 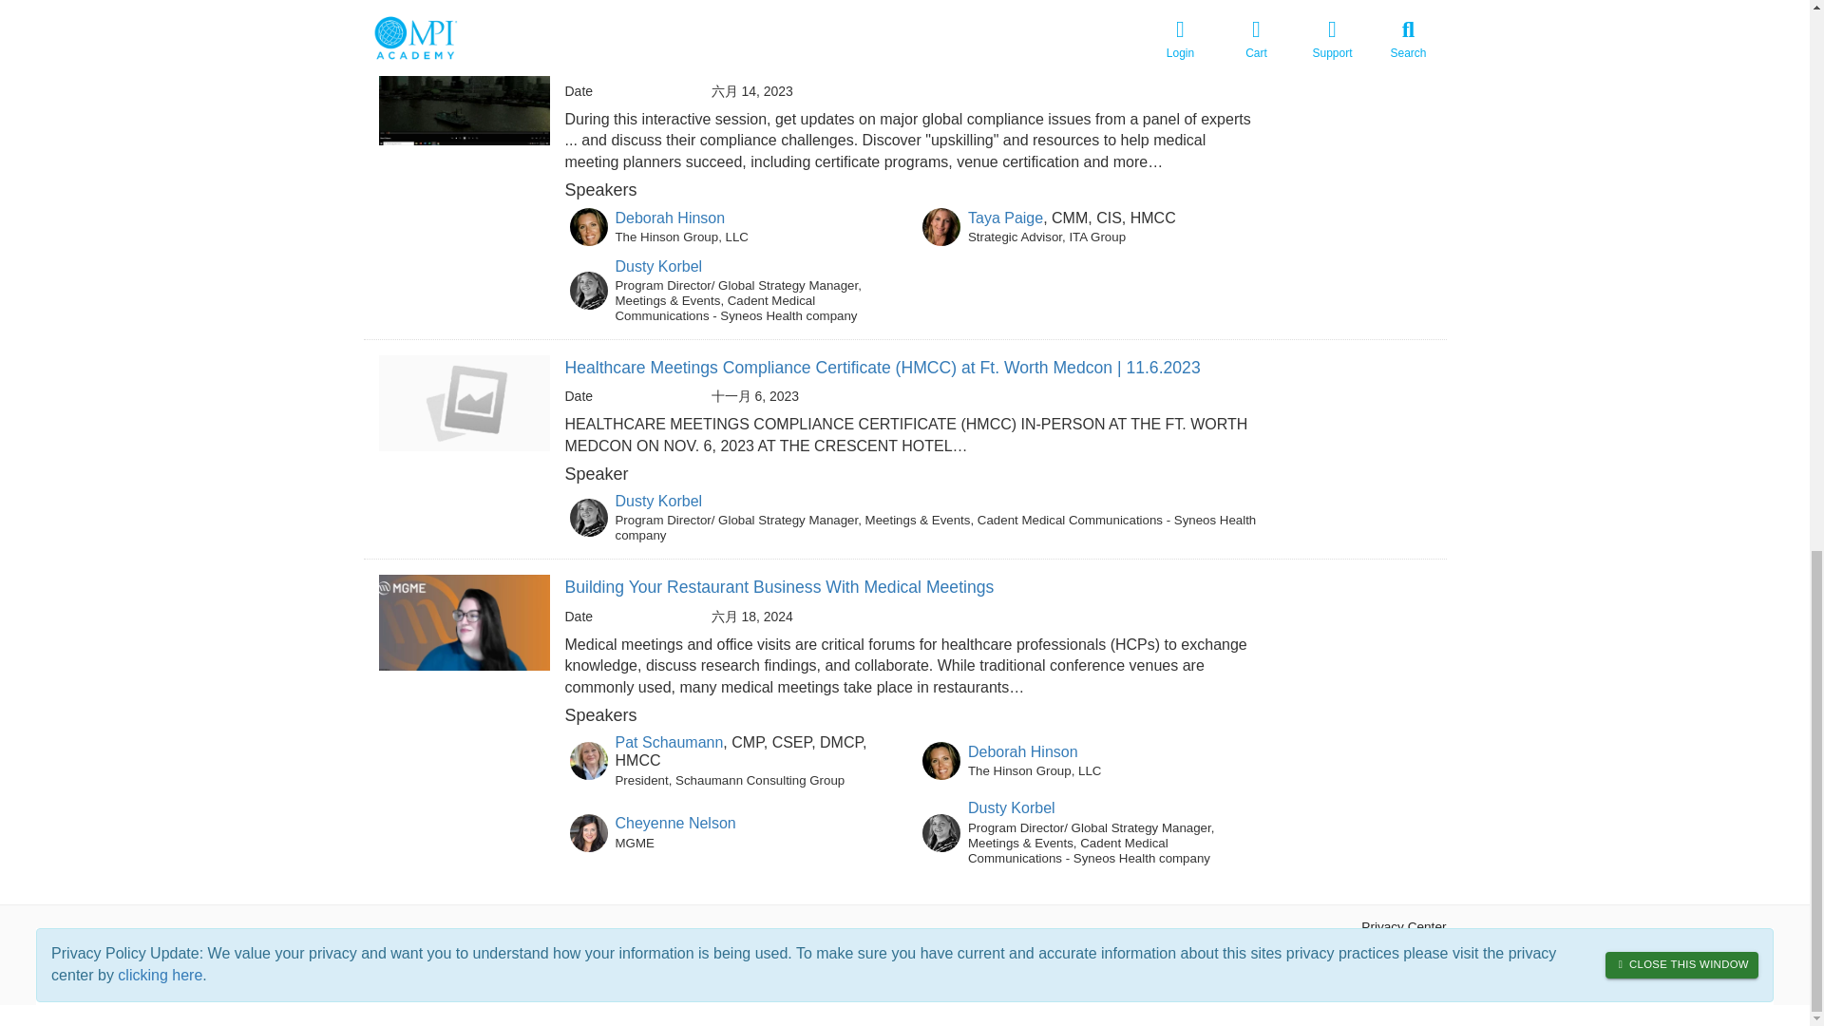 What do you see at coordinates (1012, 807) in the screenshot?
I see `Dusty Korbel` at bounding box center [1012, 807].